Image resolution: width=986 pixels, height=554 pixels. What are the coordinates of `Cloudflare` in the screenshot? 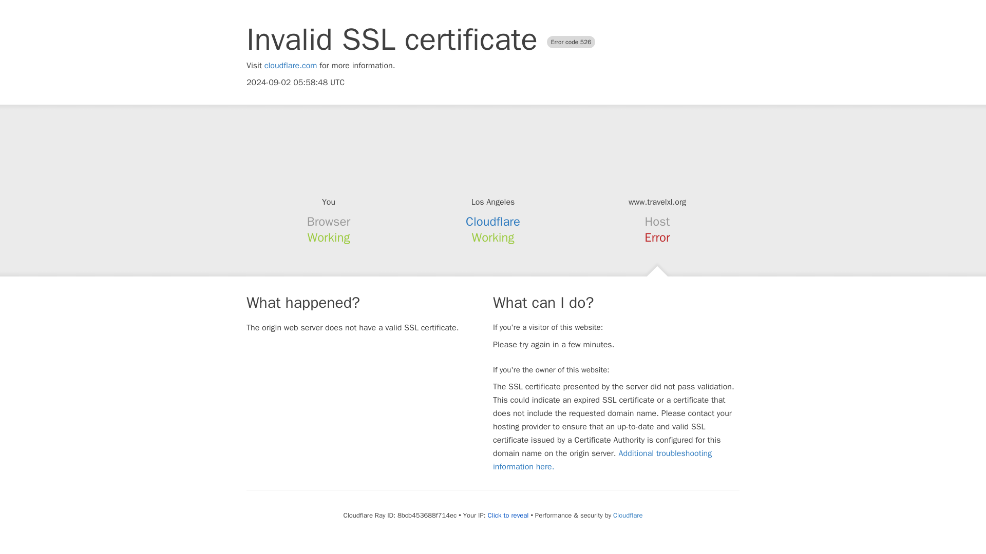 It's located at (628, 515).